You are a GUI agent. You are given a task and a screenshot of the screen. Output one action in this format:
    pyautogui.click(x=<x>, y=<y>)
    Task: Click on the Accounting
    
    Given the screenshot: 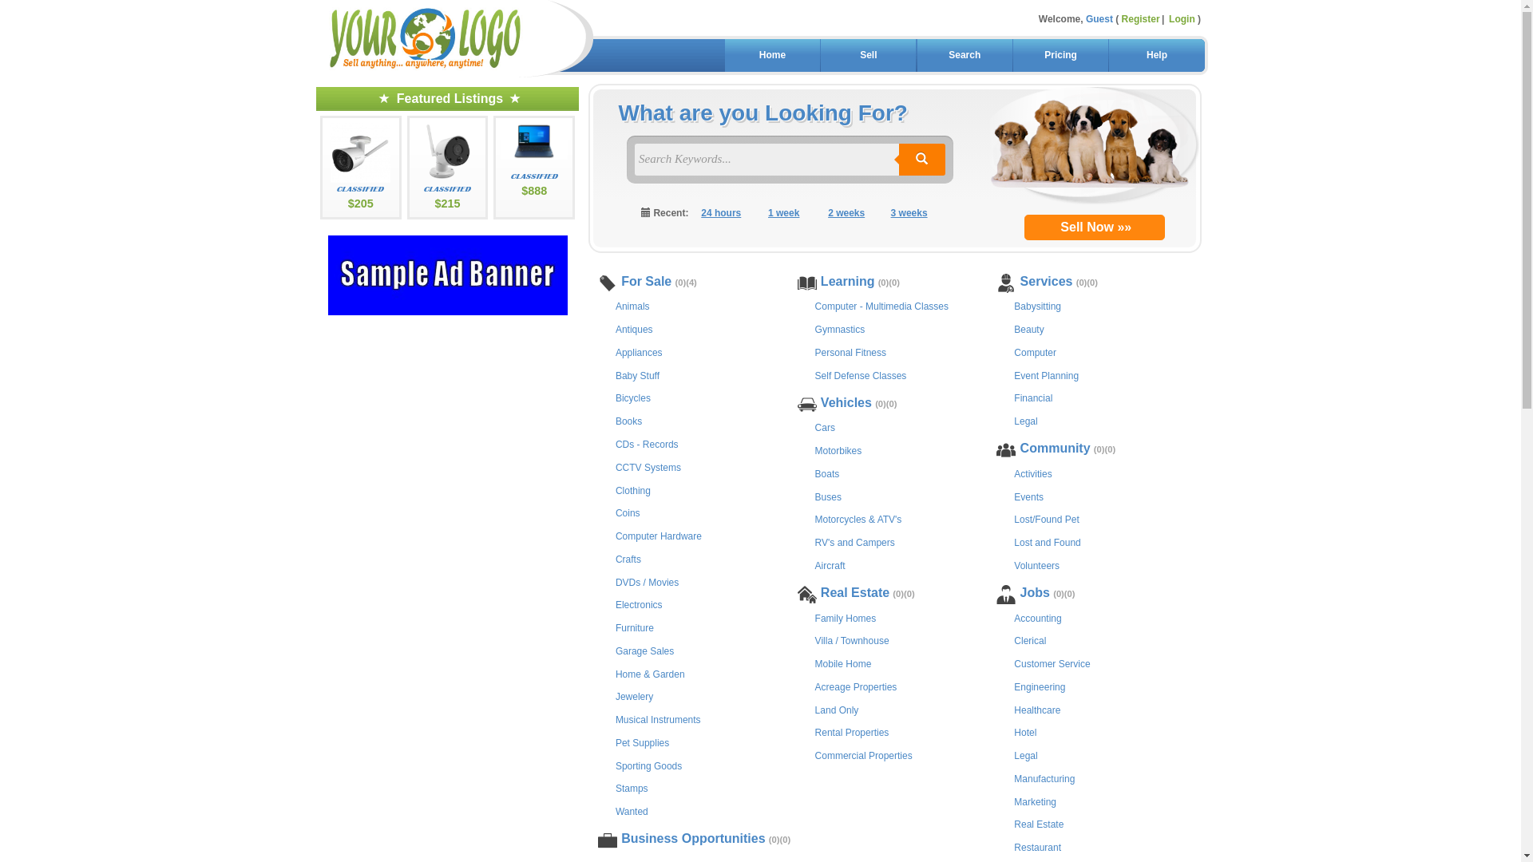 What is the action you would take?
    pyautogui.click(x=1038, y=618)
    